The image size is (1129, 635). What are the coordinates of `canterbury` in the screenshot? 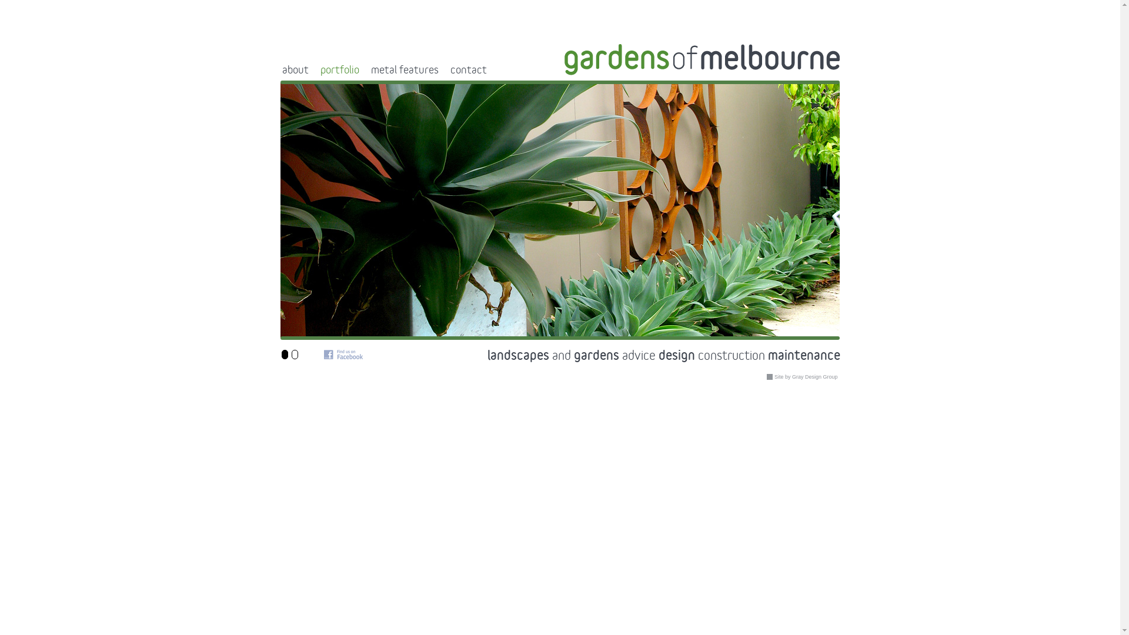 It's located at (376, 72).